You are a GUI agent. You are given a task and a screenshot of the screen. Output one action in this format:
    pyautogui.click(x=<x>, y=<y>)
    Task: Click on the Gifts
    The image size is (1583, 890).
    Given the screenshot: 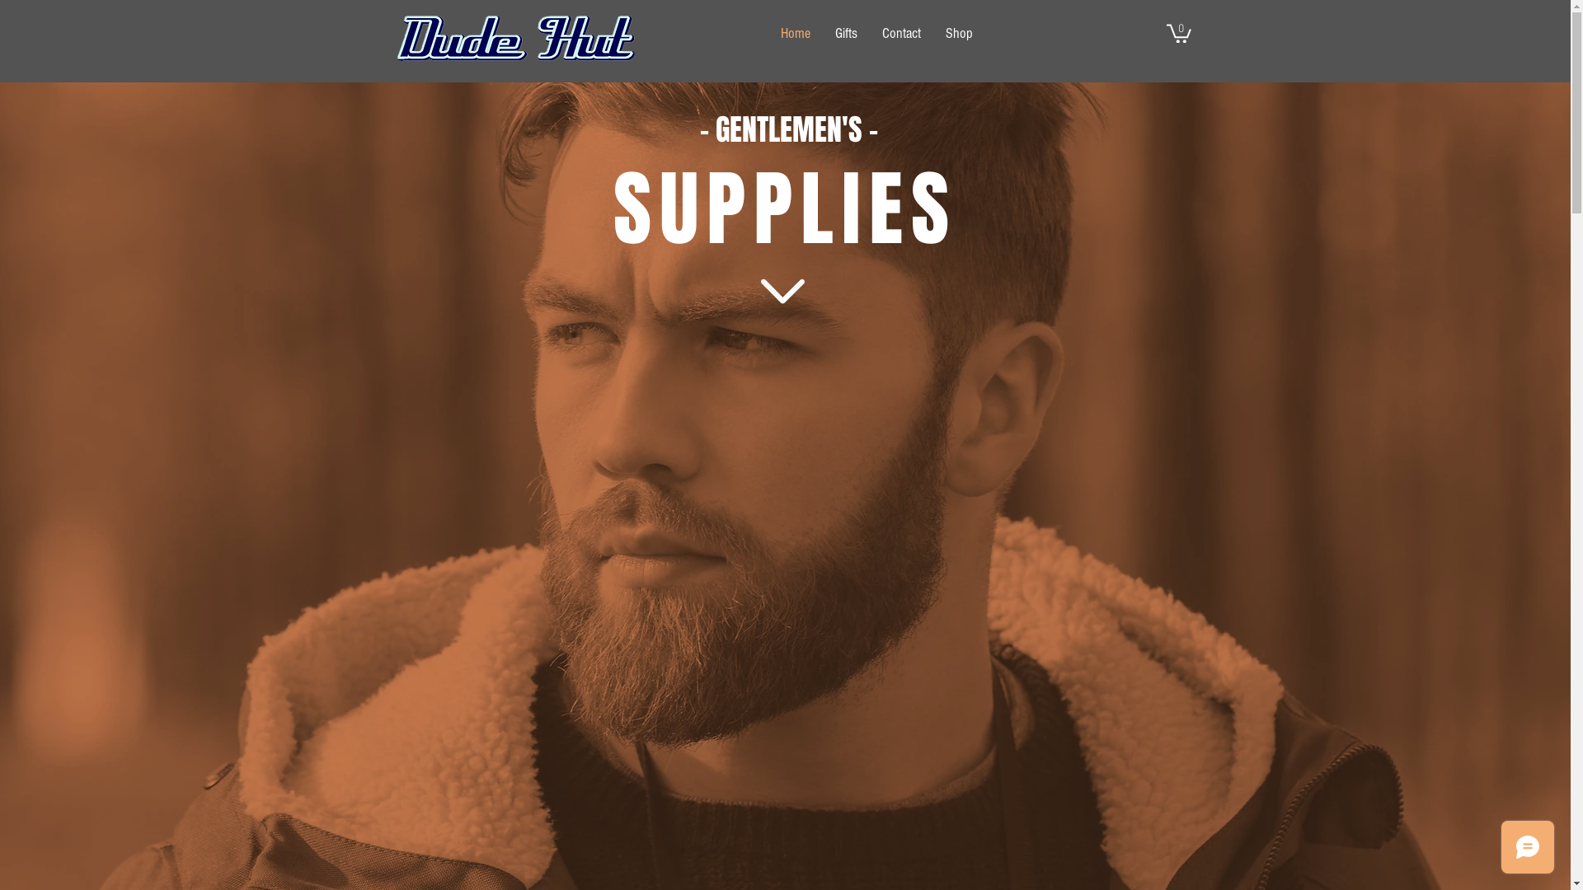 What is the action you would take?
    pyautogui.click(x=846, y=34)
    